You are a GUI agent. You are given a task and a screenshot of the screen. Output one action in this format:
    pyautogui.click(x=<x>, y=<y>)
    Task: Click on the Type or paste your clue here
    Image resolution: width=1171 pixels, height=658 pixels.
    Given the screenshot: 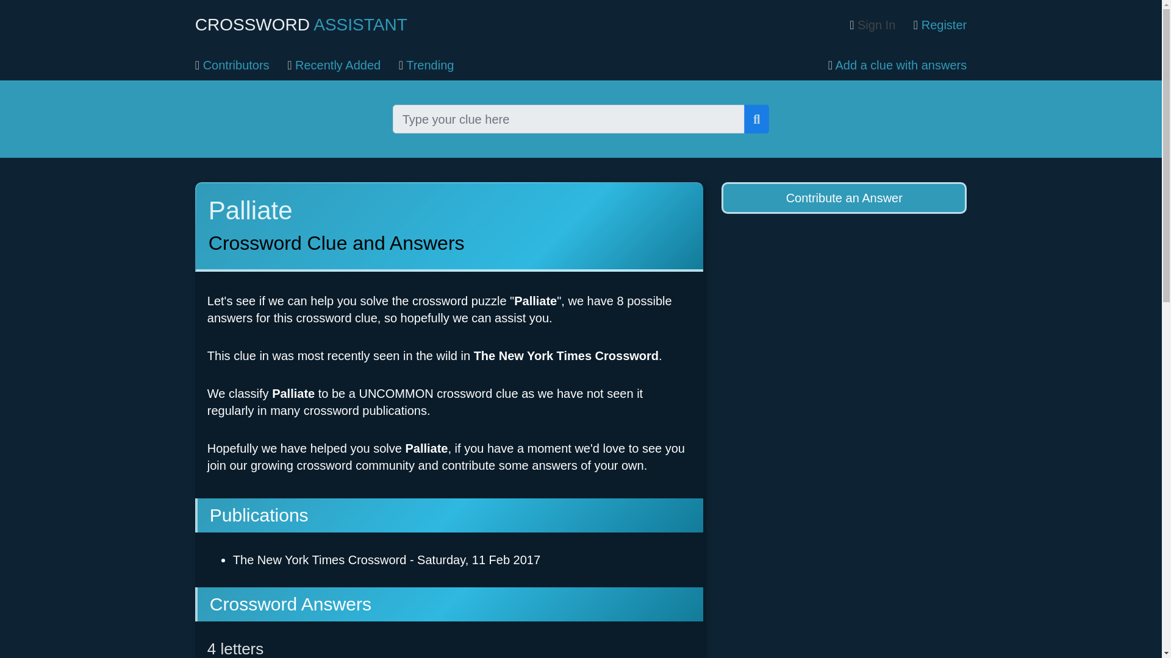 What is the action you would take?
    pyautogui.click(x=568, y=119)
    